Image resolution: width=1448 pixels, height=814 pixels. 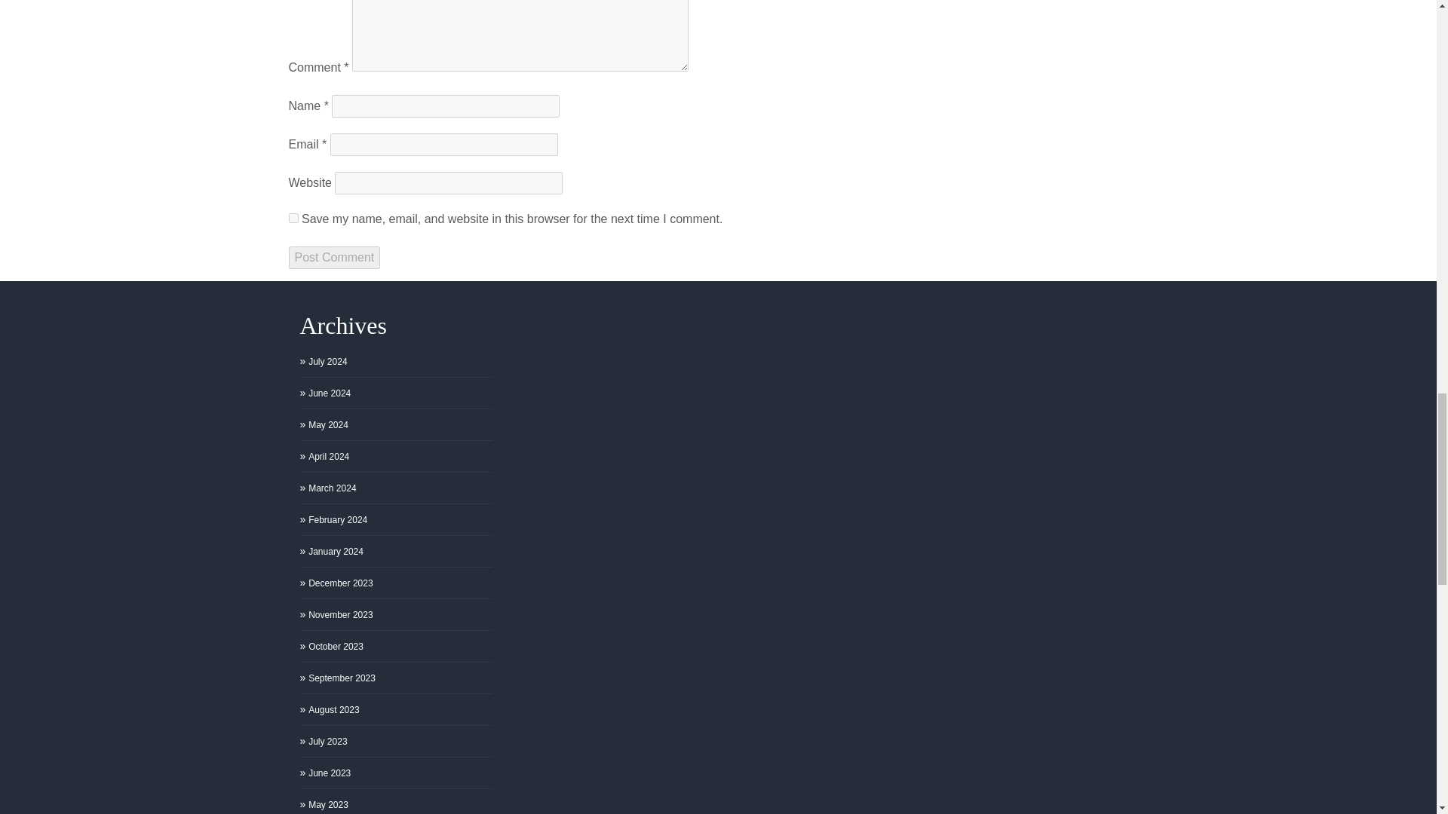 What do you see at coordinates (329, 393) in the screenshot?
I see `June 2024` at bounding box center [329, 393].